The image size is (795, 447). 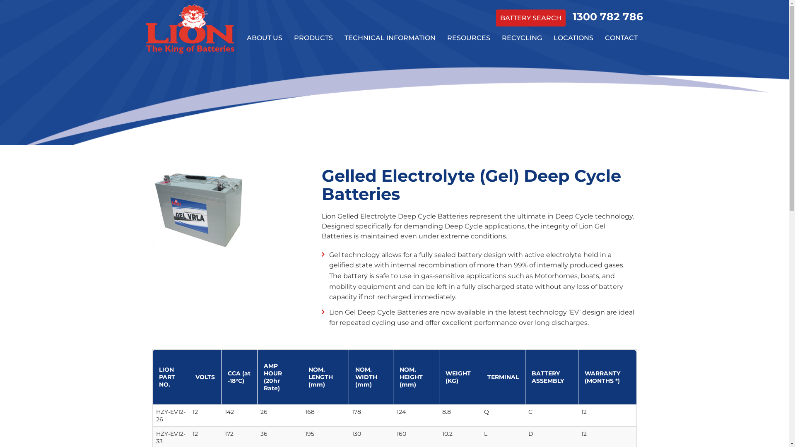 I want to click on VICTORIA/TASMANIA, so click(x=573, y=99).